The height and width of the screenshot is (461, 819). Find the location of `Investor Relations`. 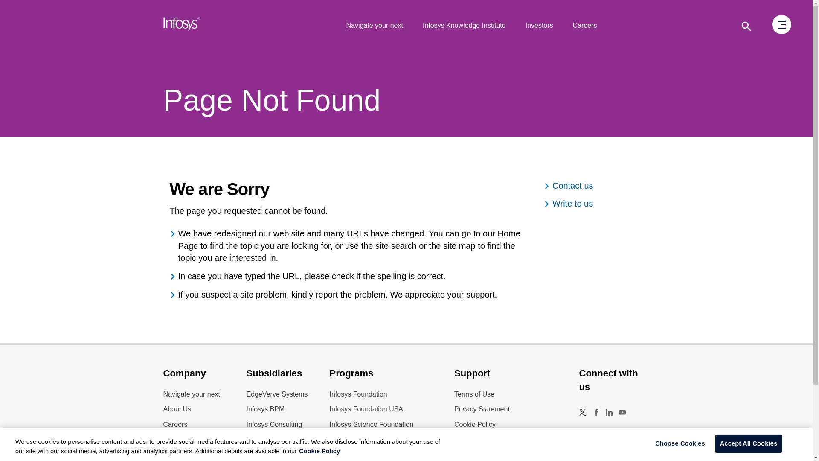

Investor Relations is located at coordinates (539, 26).